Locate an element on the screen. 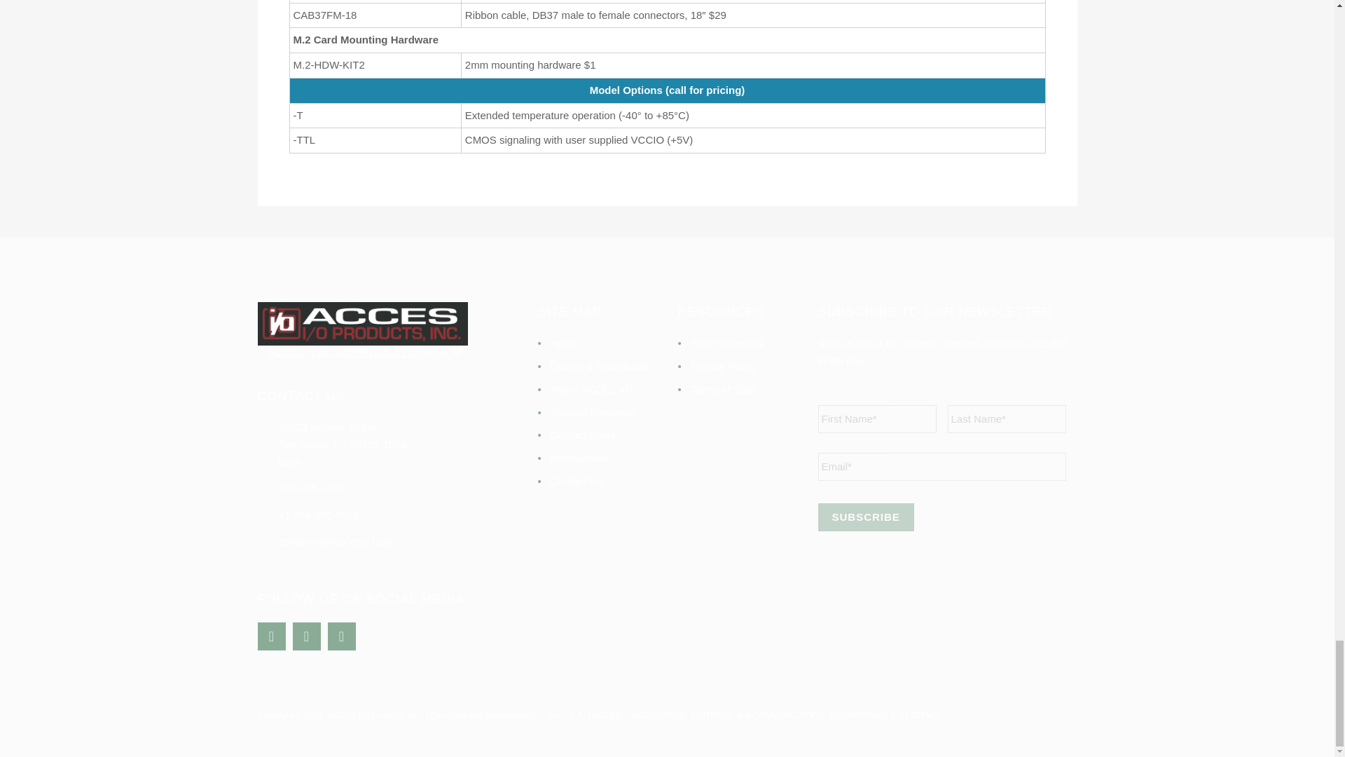 This screenshot has height=757, width=1345. Connect us is located at coordinates (342, 636).